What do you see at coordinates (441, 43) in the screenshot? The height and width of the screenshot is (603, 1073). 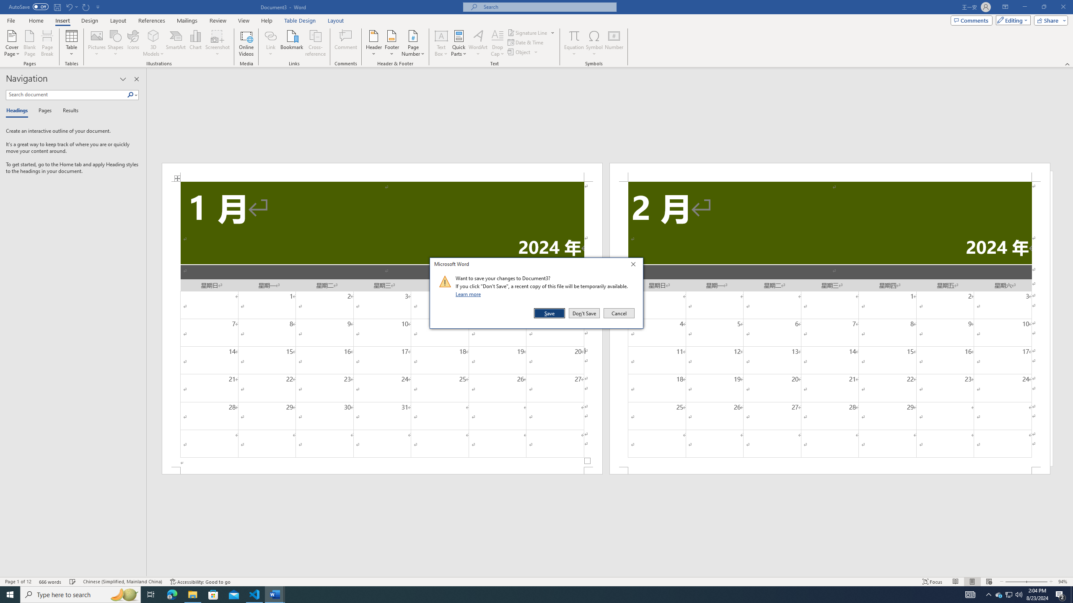 I see `Text Box` at bounding box center [441, 43].